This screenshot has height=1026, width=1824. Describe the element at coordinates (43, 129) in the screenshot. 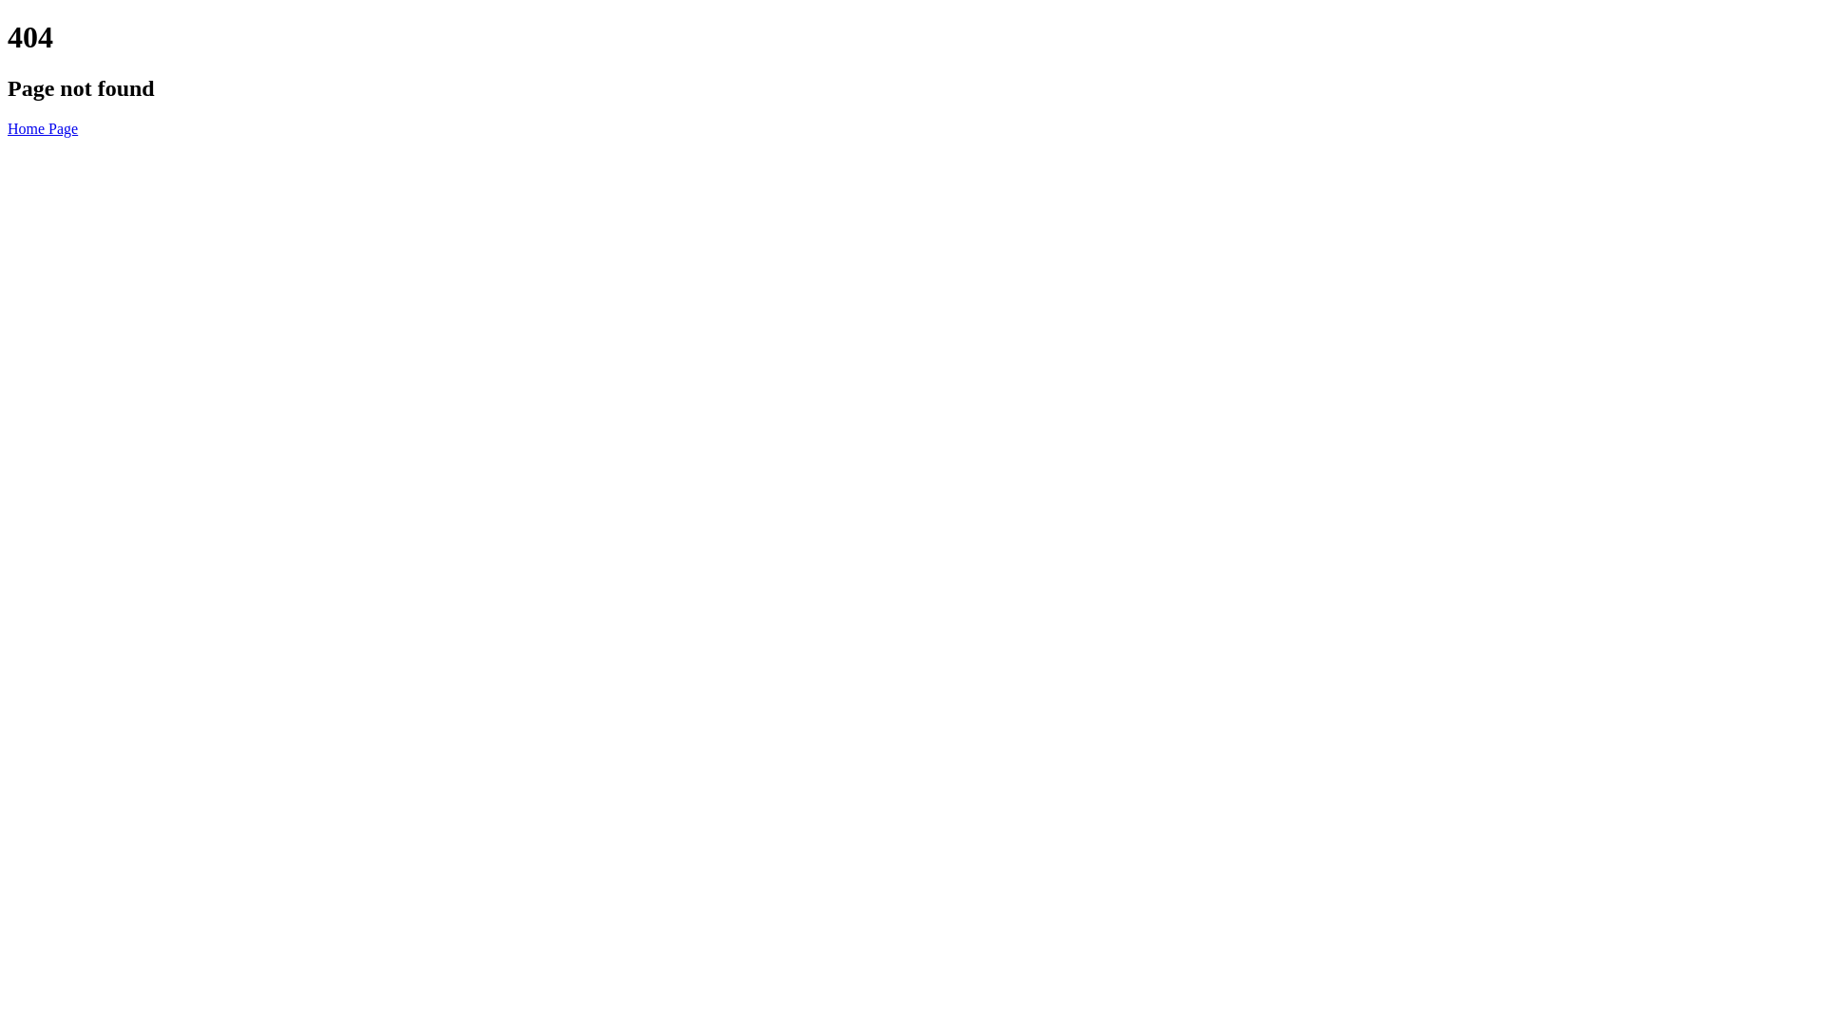

I see `Home Page` at that location.